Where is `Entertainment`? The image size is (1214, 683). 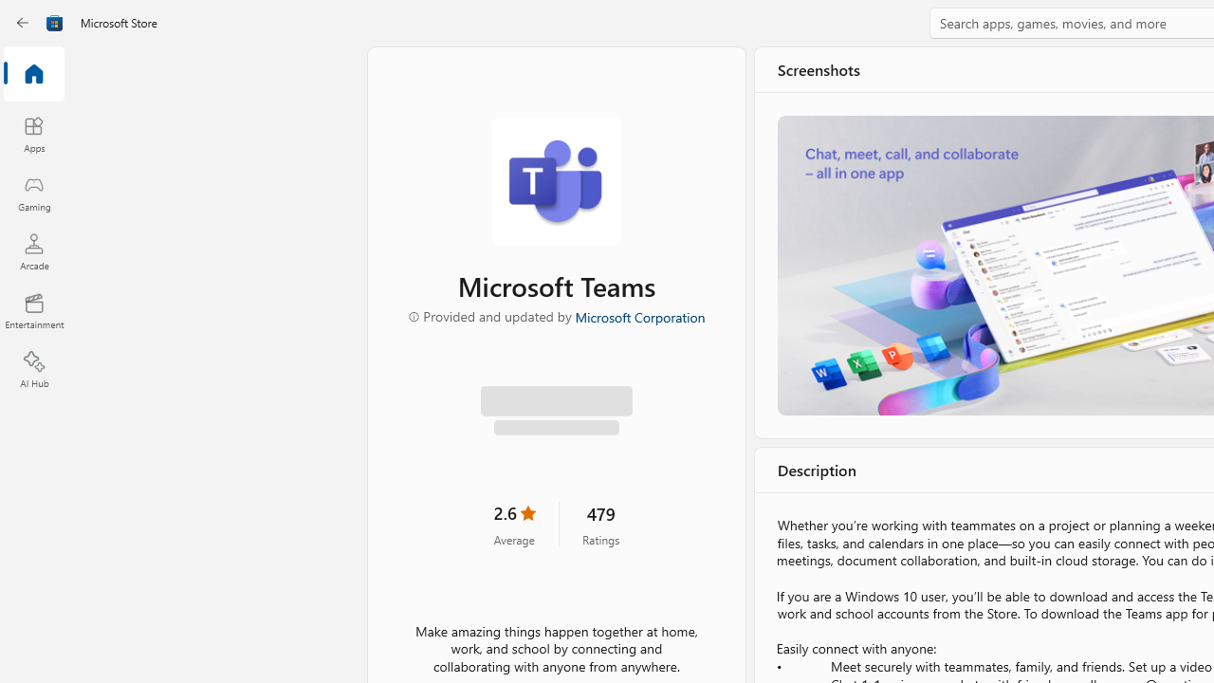
Entertainment is located at coordinates (34, 311).